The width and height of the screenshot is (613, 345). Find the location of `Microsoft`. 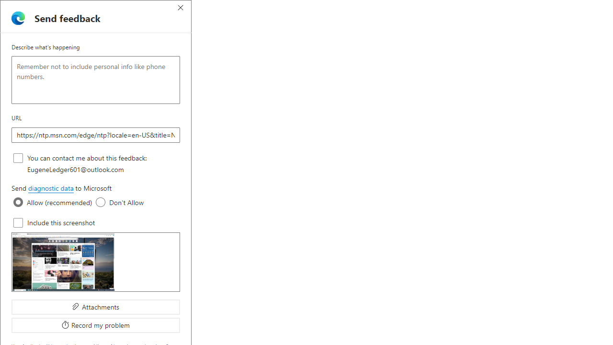

Microsoft is located at coordinates (259, 47).